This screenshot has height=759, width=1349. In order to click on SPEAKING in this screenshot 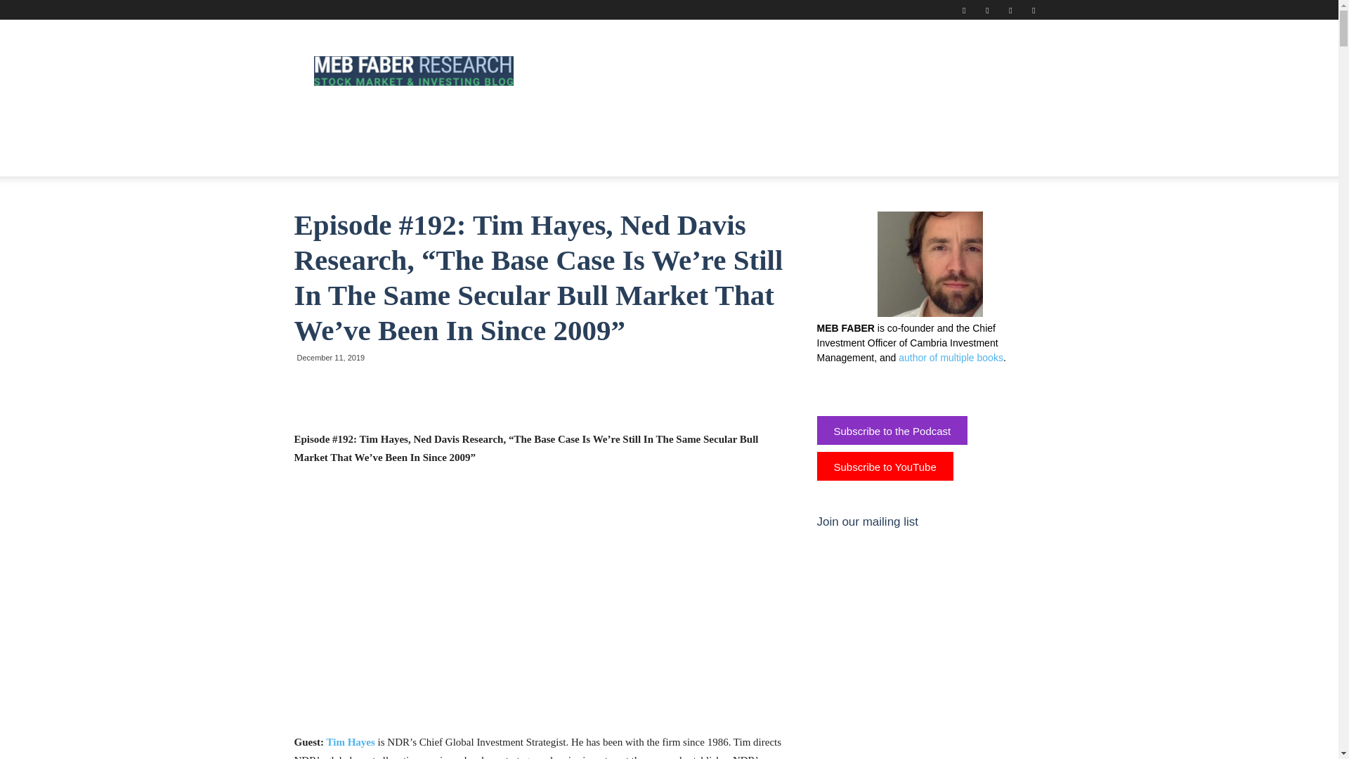, I will do `click(809, 126)`.